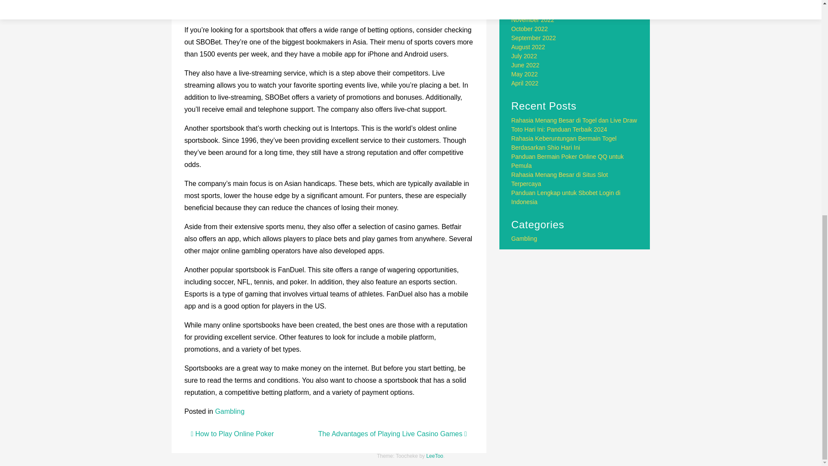  Describe the element at coordinates (568, 161) in the screenshot. I see `Panduan Bermain Poker Online QQ untuk Pemula` at that location.